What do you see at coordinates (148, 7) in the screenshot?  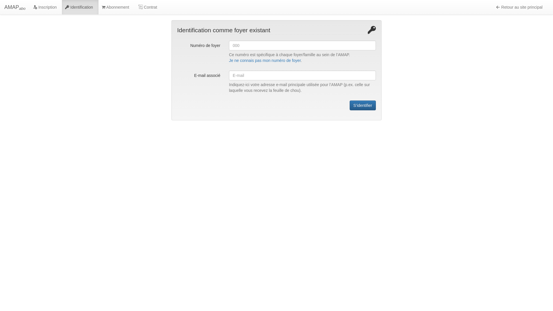 I see `Contrat` at bounding box center [148, 7].